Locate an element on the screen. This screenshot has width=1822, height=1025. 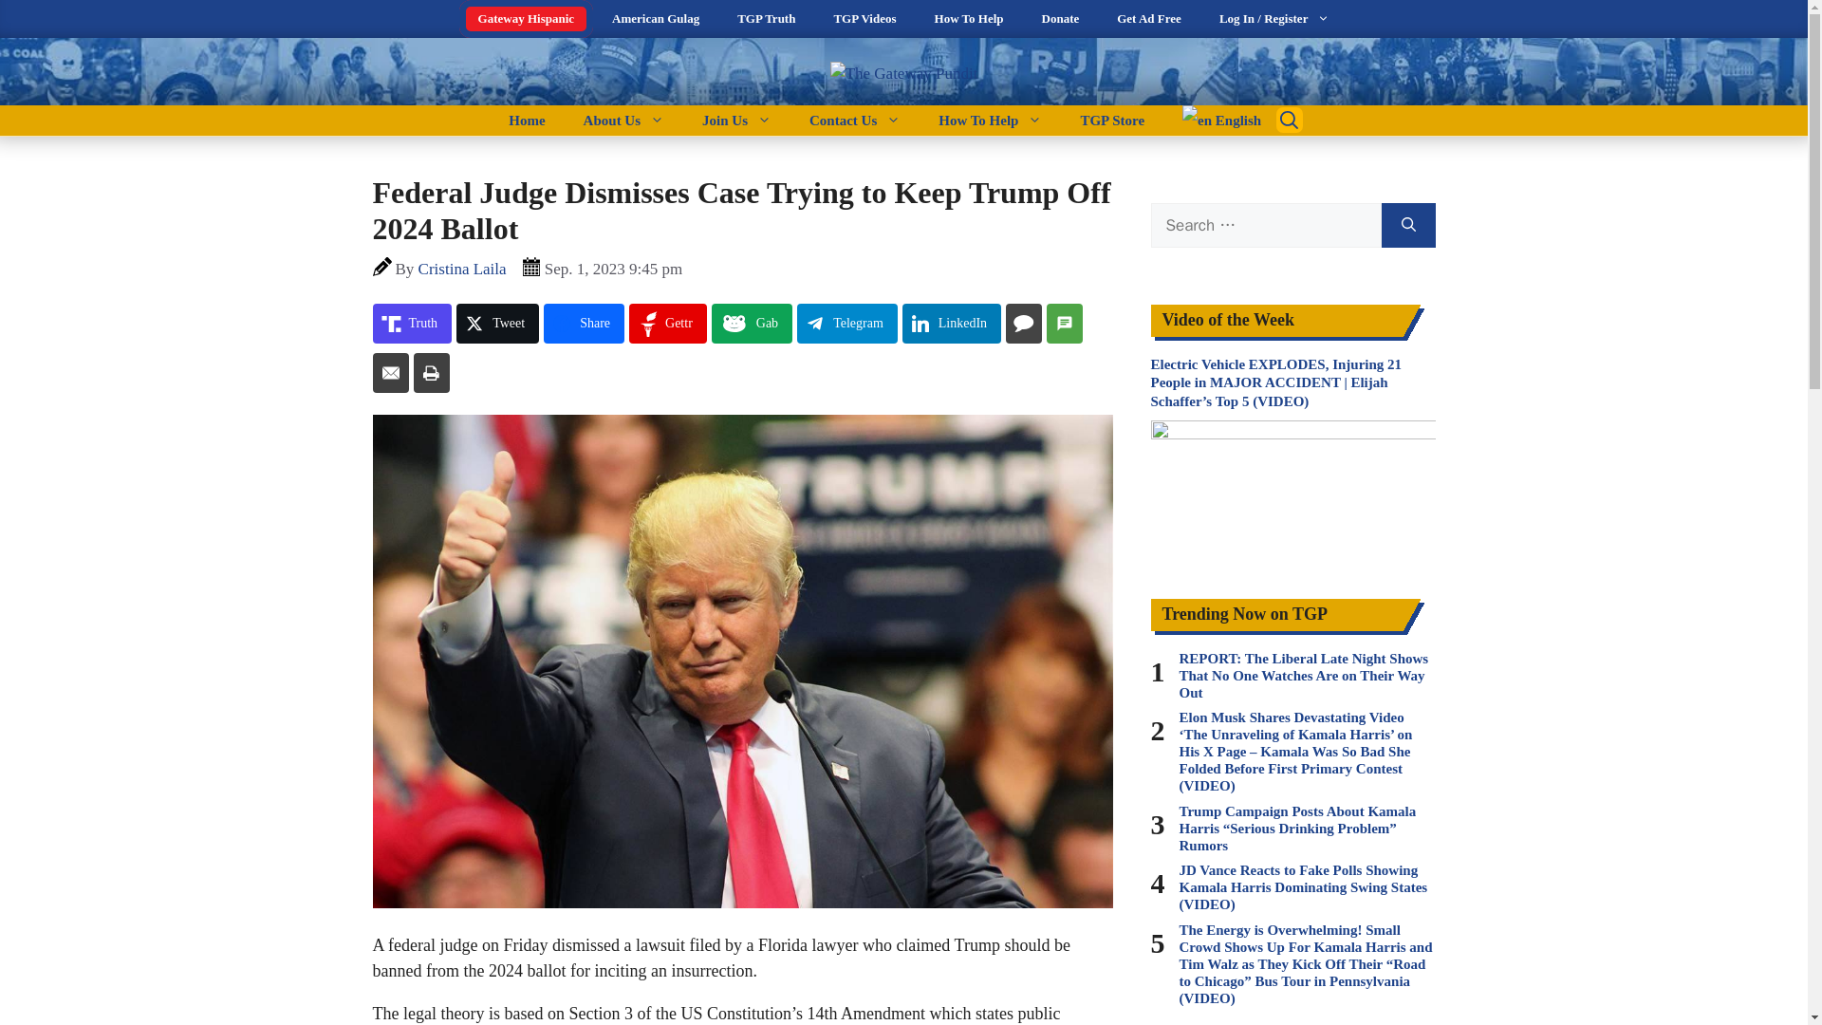
American Gulag is located at coordinates (655, 19).